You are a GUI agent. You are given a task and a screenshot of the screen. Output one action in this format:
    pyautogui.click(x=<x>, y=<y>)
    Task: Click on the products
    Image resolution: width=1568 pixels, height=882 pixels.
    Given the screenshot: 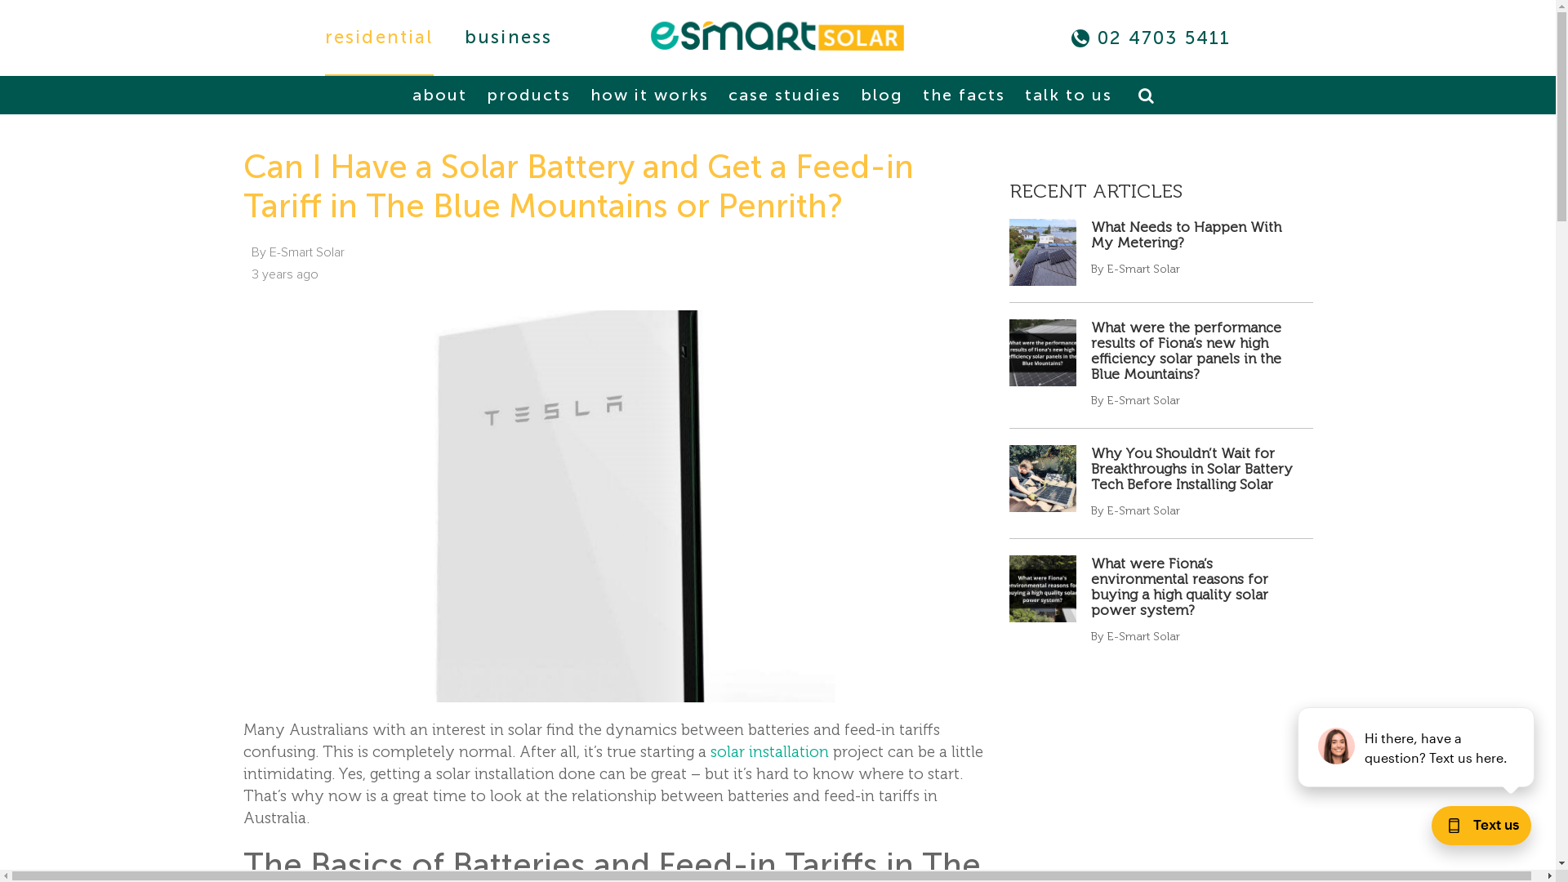 What is the action you would take?
    pyautogui.click(x=528, y=95)
    